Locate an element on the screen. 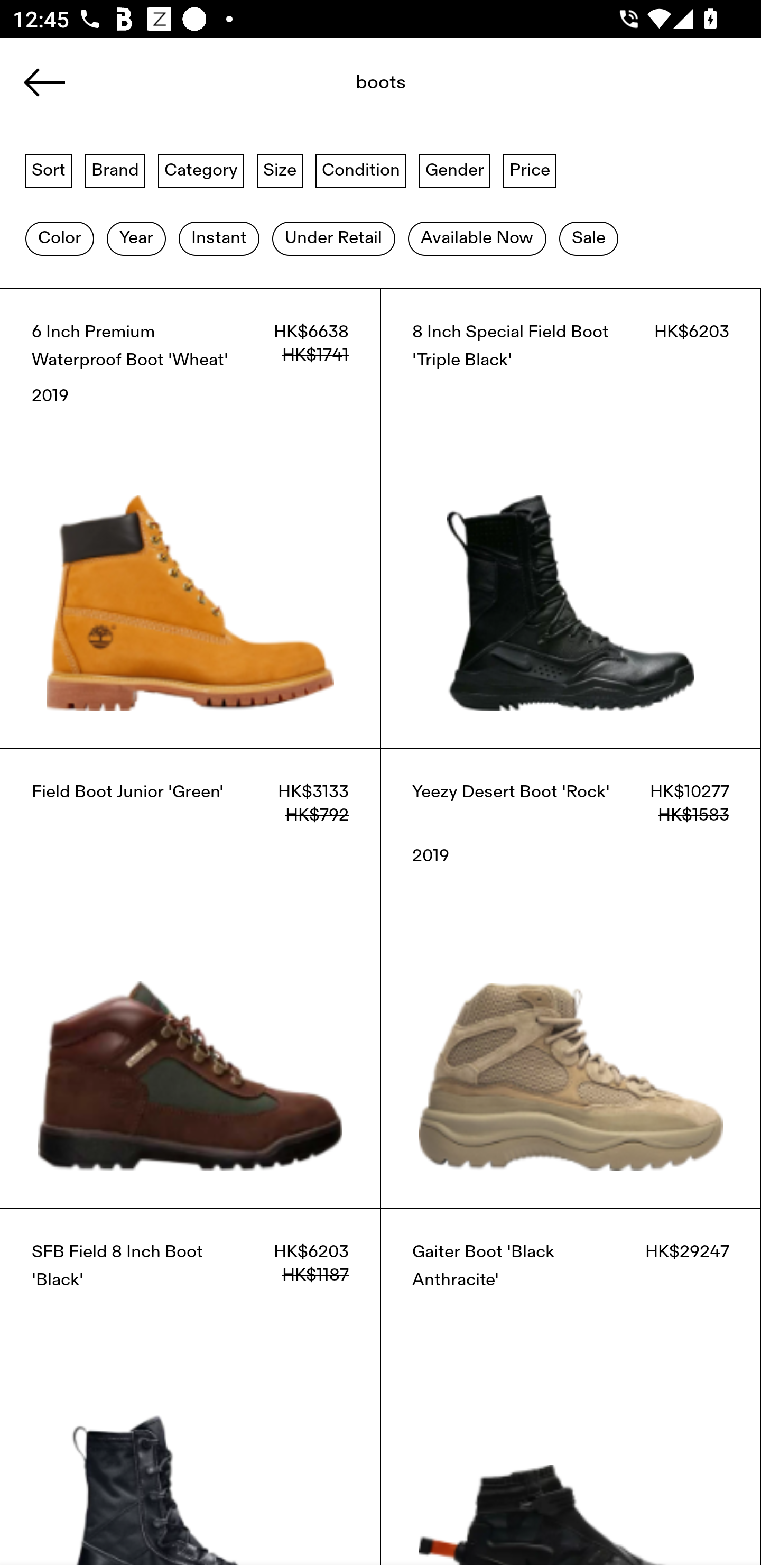 Image resolution: width=761 pixels, height=1565 pixels. Field Boot Junior 'Green' HK$3133 HK$792 is located at coordinates (190, 978).